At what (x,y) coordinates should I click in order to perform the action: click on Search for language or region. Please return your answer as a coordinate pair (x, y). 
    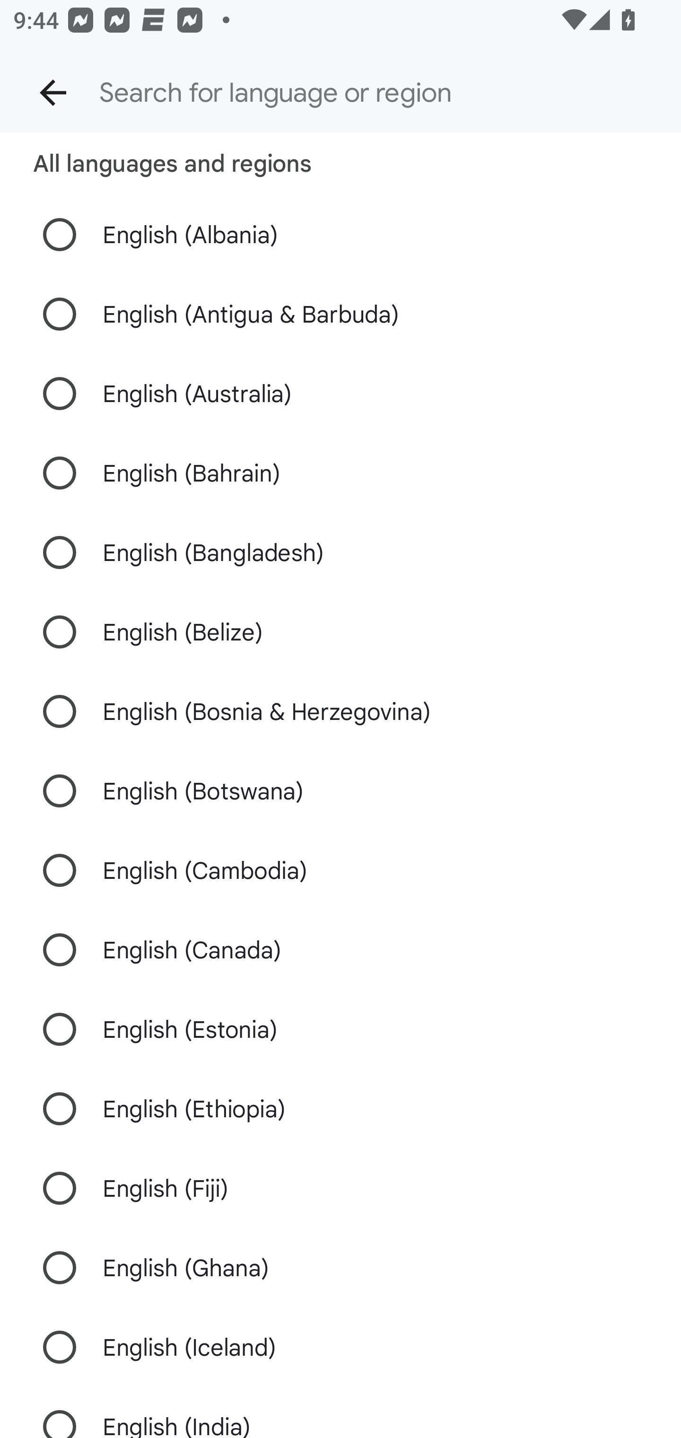
    Looking at the image, I should click on (374, 93).